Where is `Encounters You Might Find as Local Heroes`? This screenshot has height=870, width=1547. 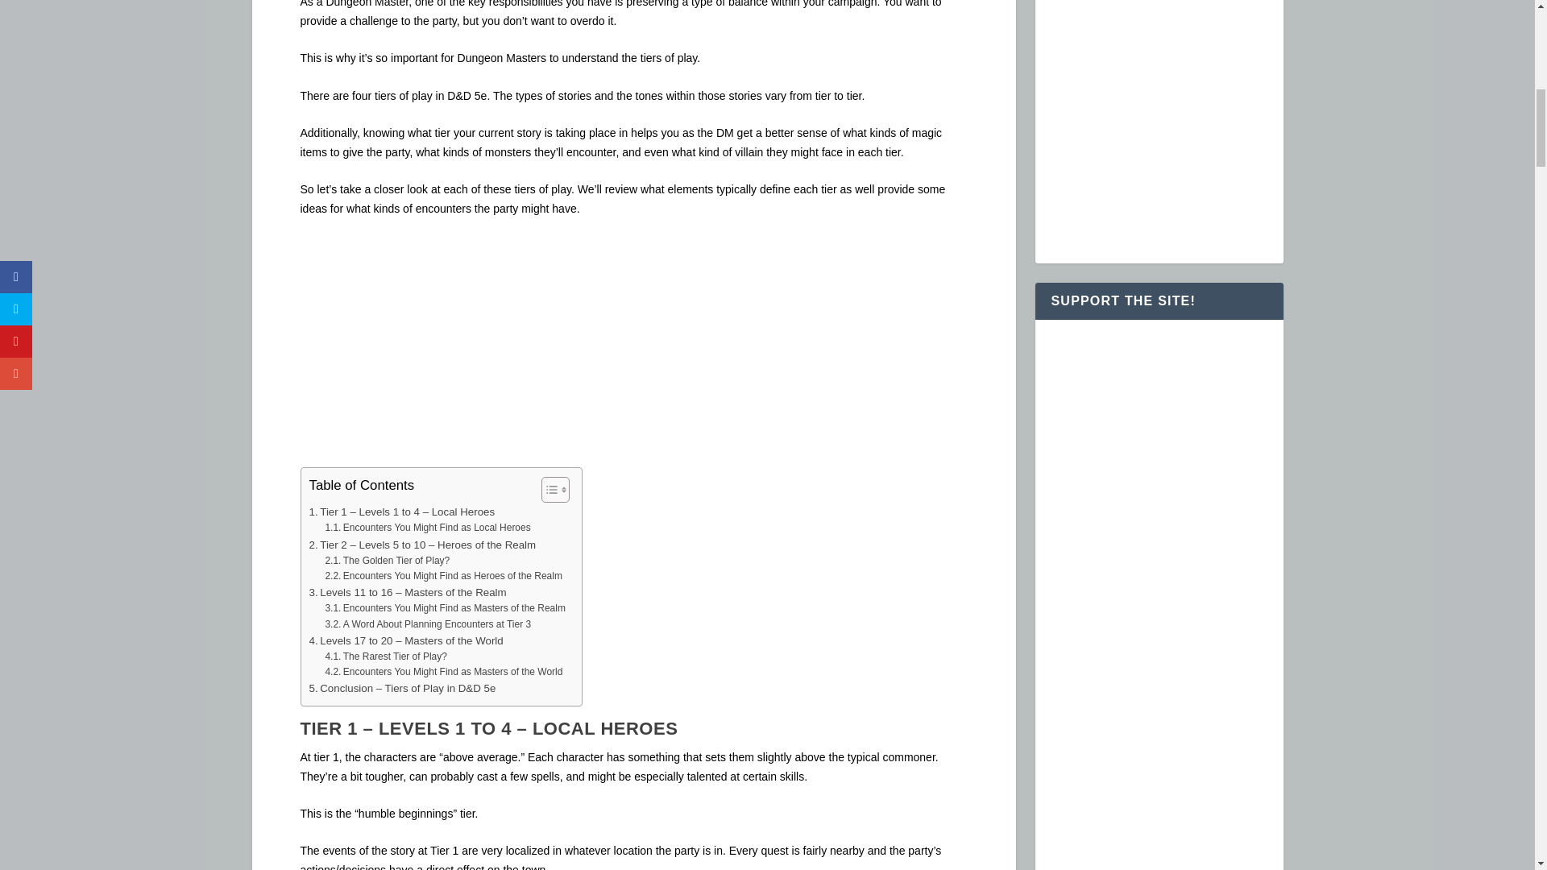 Encounters You Might Find as Local Heroes is located at coordinates (427, 528).